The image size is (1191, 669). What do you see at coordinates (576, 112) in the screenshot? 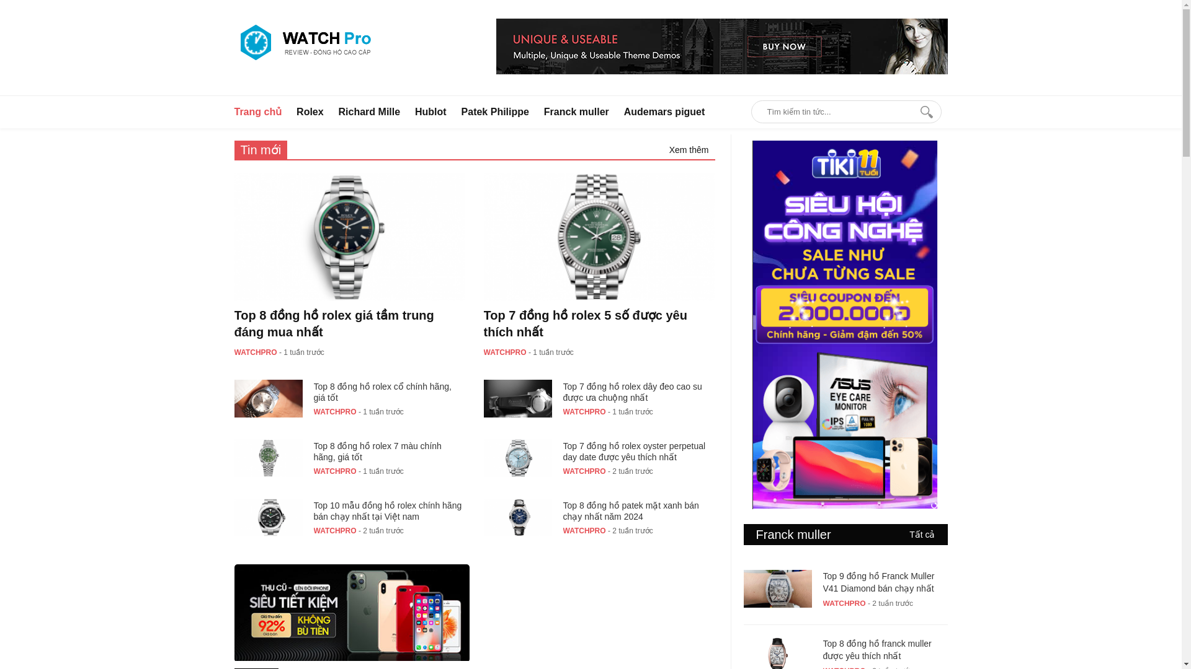
I see `Franck muller` at bounding box center [576, 112].